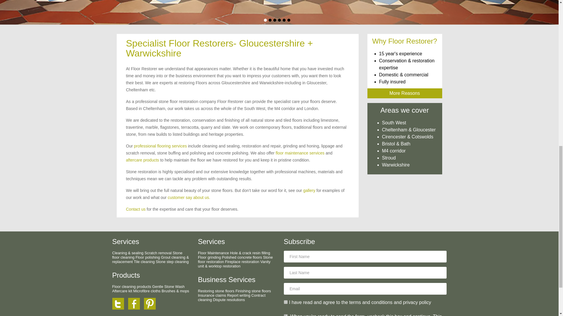 Image resolution: width=563 pixels, height=316 pixels. Describe the element at coordinates (286, 302) in the screenshot. I see `on` at that location.